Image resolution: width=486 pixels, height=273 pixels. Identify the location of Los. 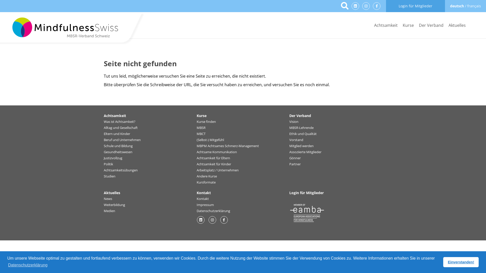
(345, 6).